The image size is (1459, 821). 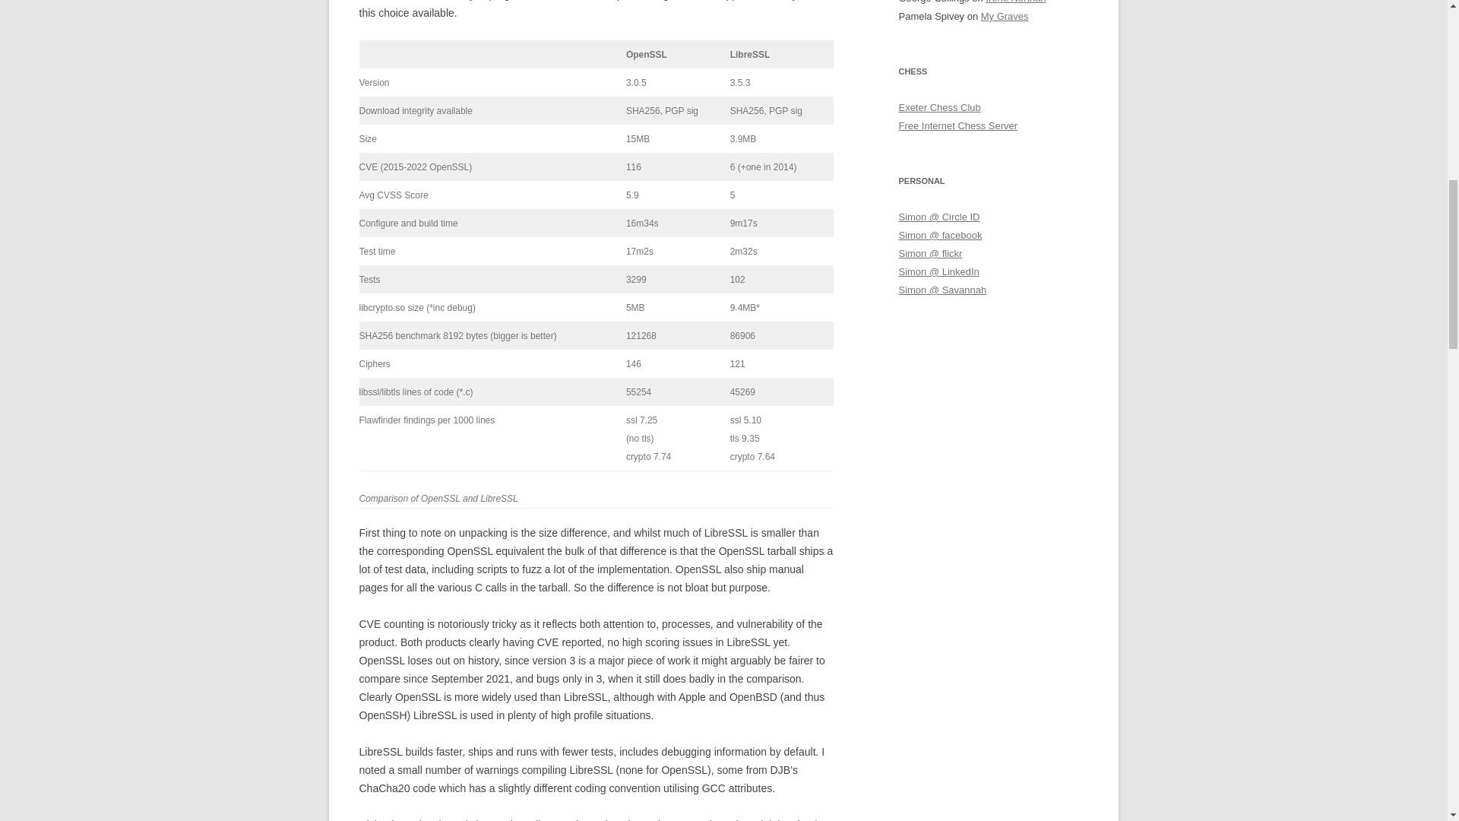 What do you see at coordinates (957, 125) in the screenshot?
I see `Free Internet Chess Server` at bounding box center [957, 125].